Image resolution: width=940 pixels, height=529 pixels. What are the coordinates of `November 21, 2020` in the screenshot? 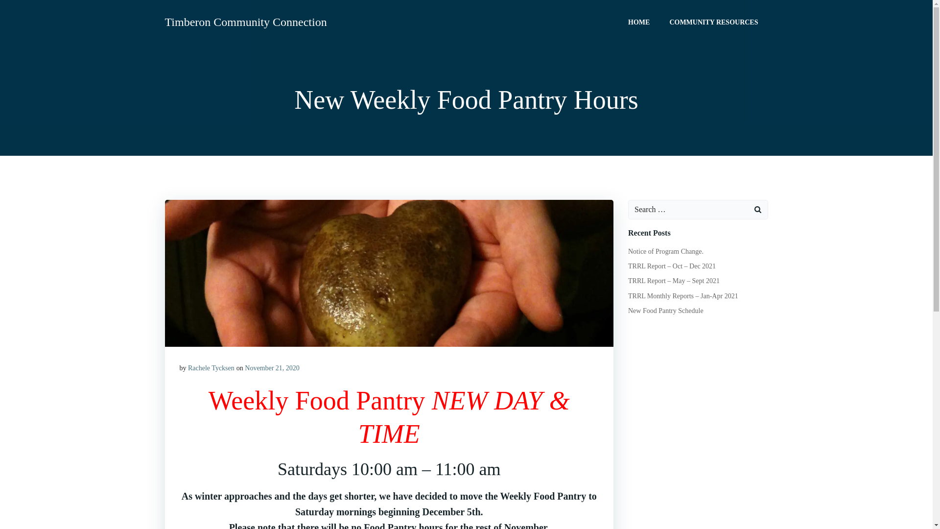 It's located at (272, 368).